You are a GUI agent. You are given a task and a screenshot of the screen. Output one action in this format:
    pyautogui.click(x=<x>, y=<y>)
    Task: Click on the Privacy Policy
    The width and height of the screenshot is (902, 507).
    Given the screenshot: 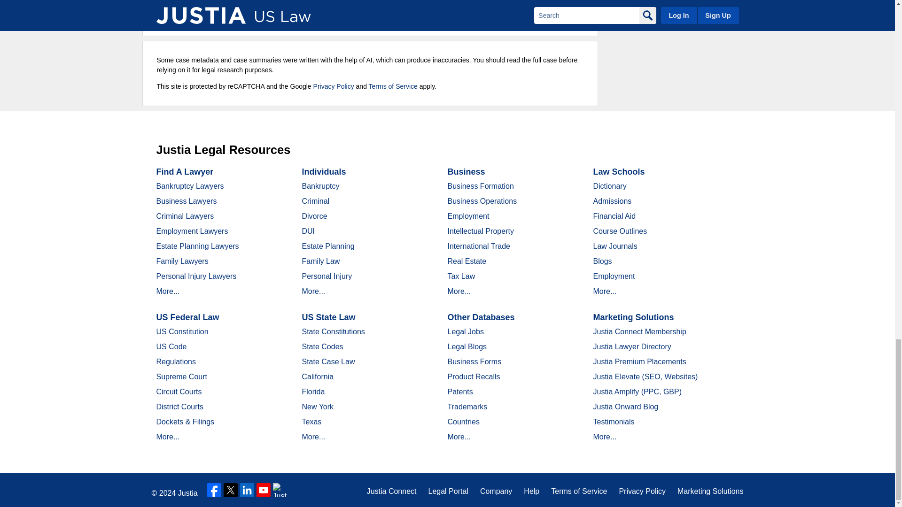 What is the action you would take?
    pyautogui.click(x=334, y=86)
    